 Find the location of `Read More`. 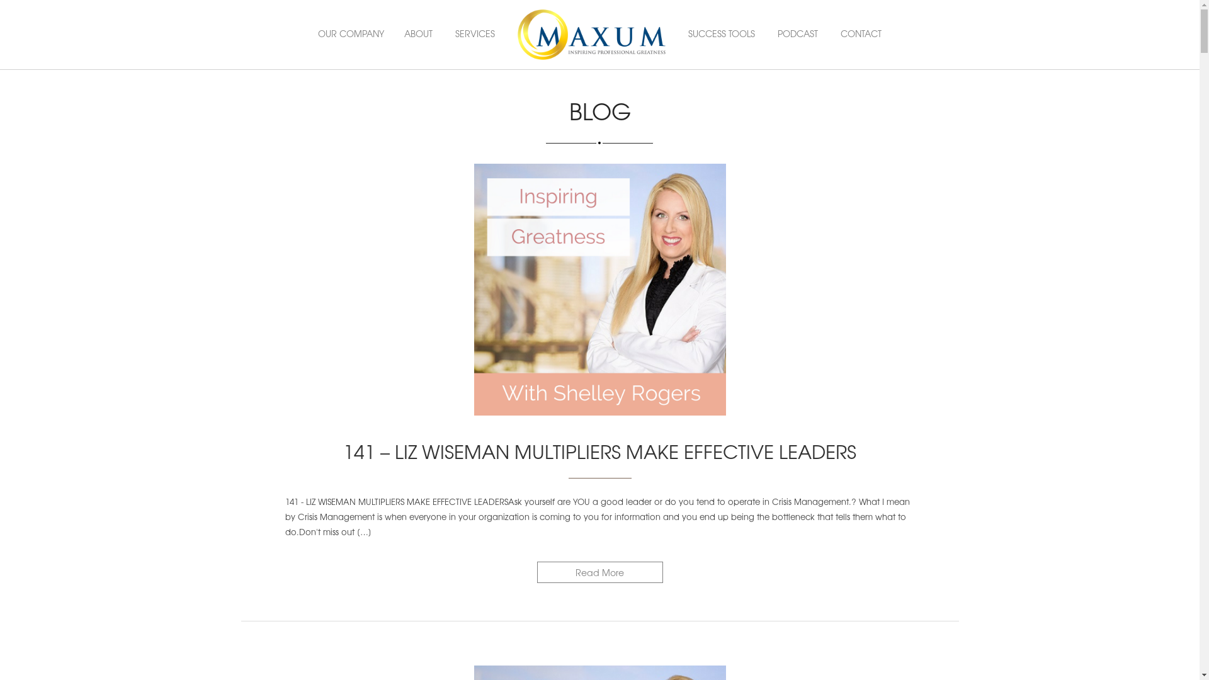

Read More is located at coordinates (599, 572).